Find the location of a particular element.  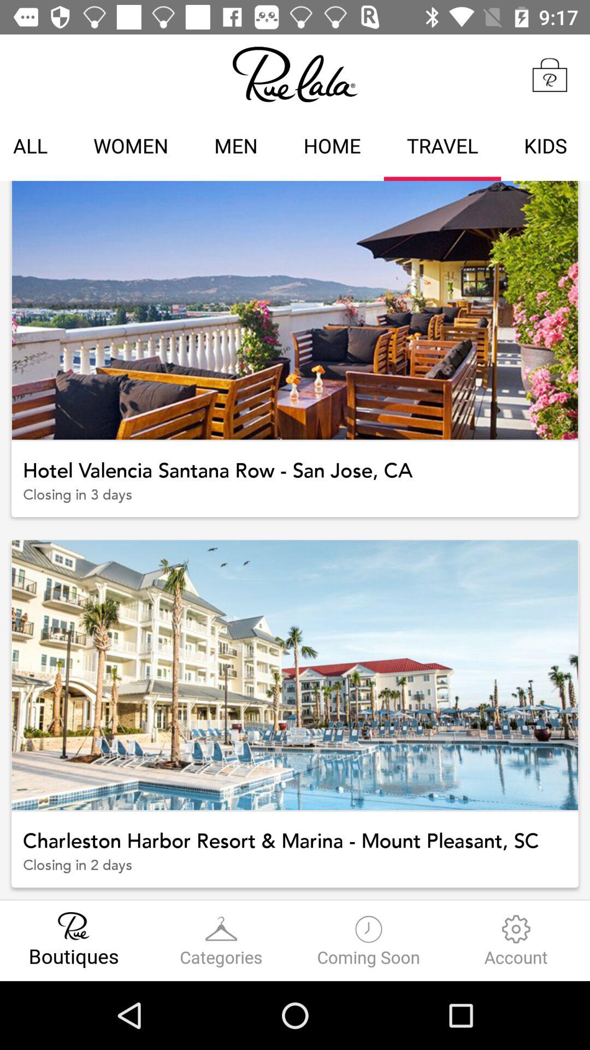

launch the icon to the right of home icon is located at coordinates (442, 148).